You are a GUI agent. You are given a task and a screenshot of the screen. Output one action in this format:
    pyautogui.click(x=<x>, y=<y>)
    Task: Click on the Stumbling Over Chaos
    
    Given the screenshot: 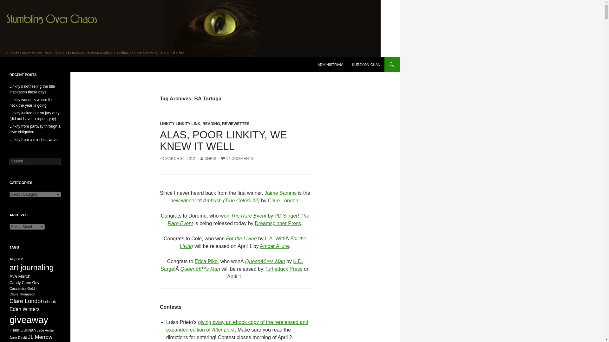 What is the action you would take?
    pyautogui.click(x=40, y=65)
    